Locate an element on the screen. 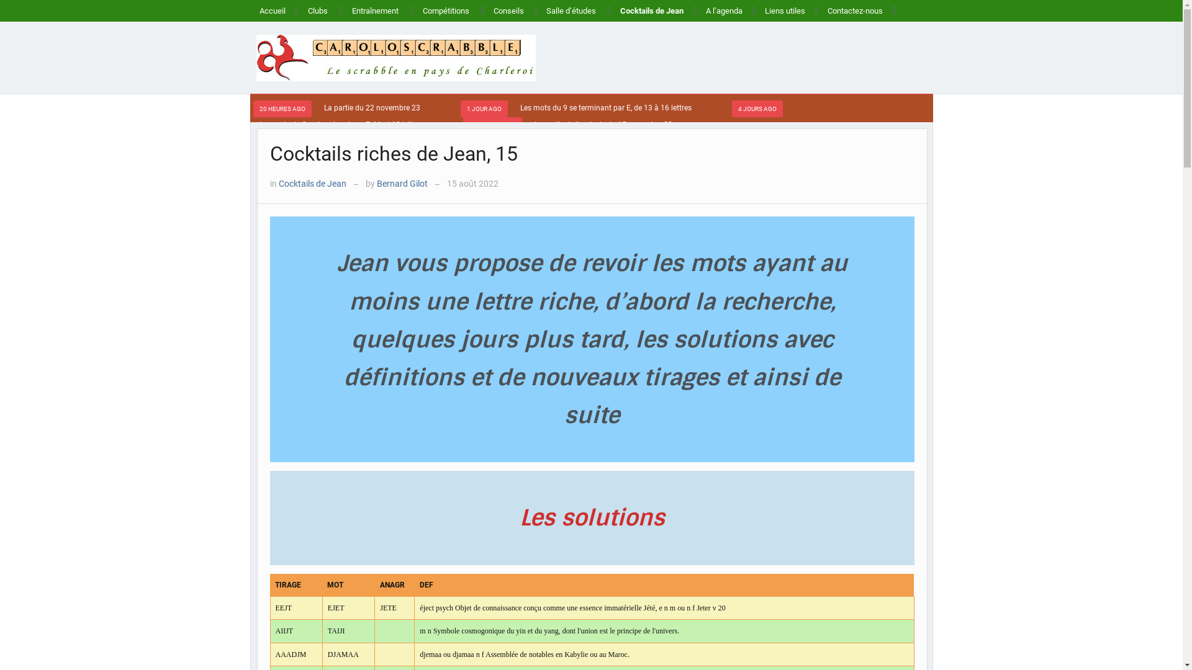  Bernard Gilot is located at coordinates (402, 184).